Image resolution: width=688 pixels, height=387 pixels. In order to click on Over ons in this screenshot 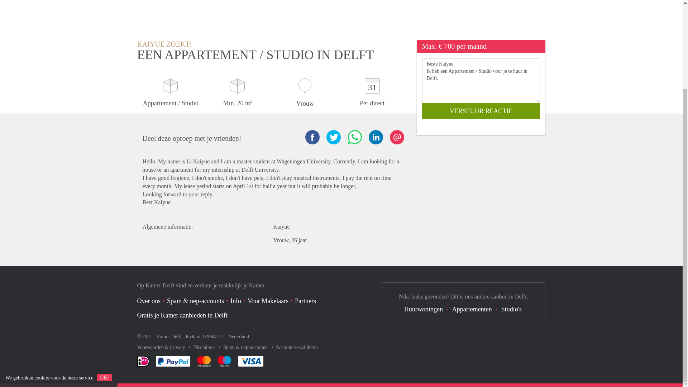, I will do `click(148, 301)`.